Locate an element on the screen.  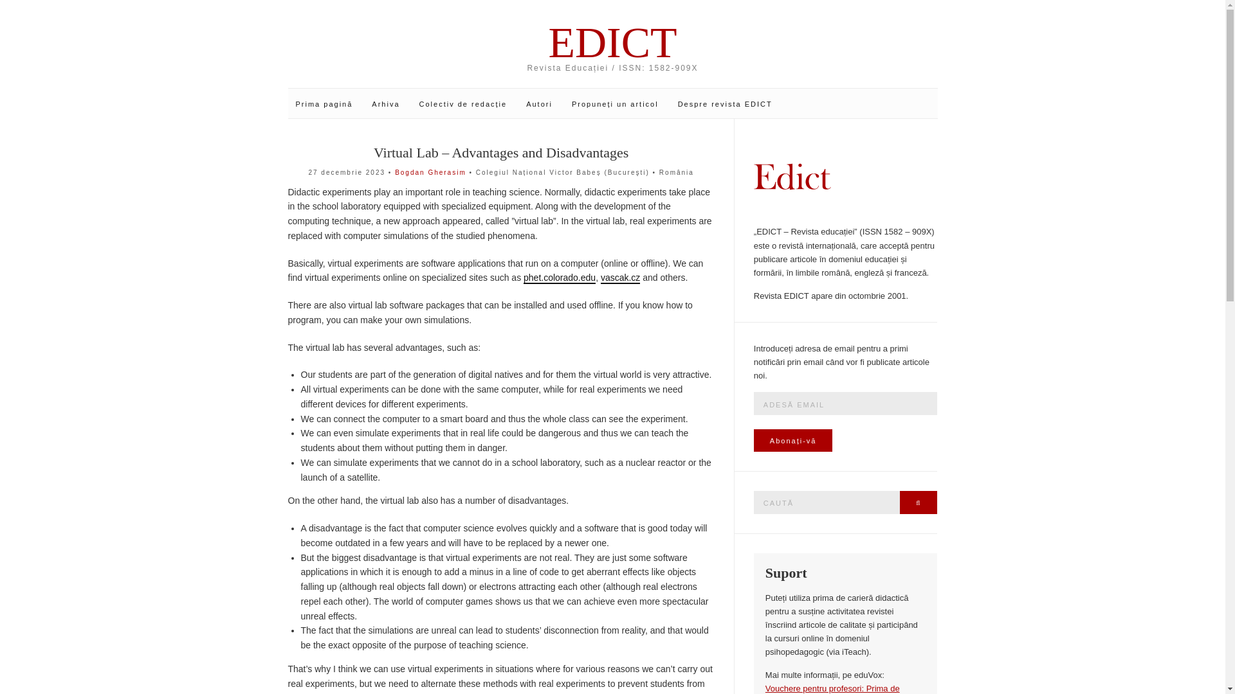
phet.colorado.edu is located at coordinates (560, 278).